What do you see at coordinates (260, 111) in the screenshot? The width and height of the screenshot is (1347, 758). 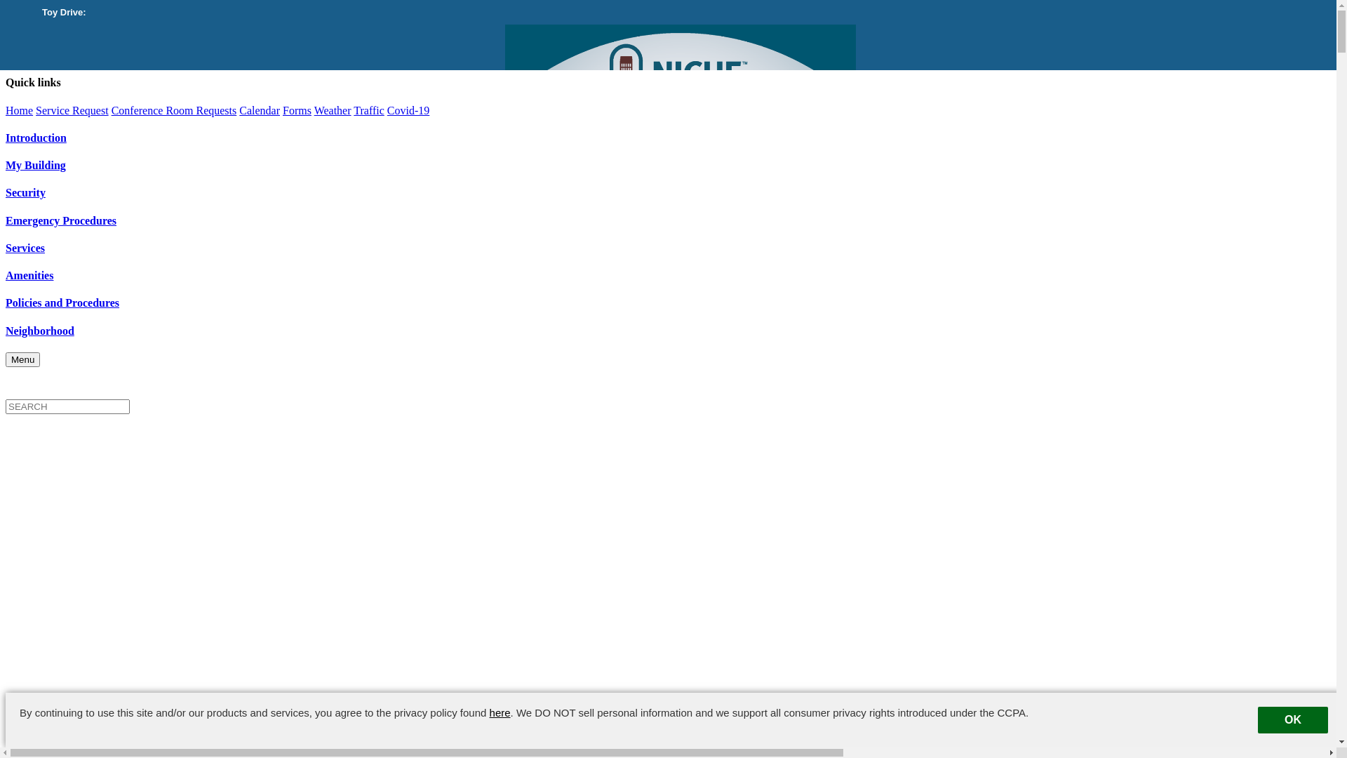 I see `Calendar` at bounding box center [260, 111].